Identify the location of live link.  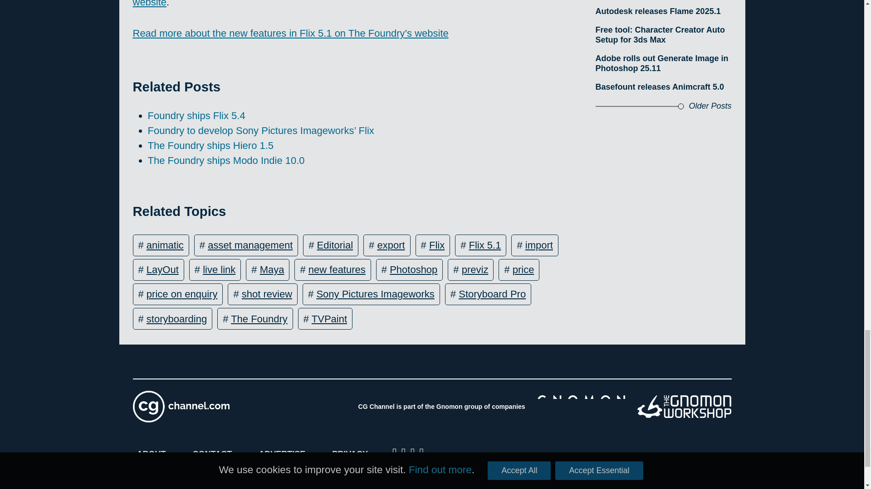
(219, 270).